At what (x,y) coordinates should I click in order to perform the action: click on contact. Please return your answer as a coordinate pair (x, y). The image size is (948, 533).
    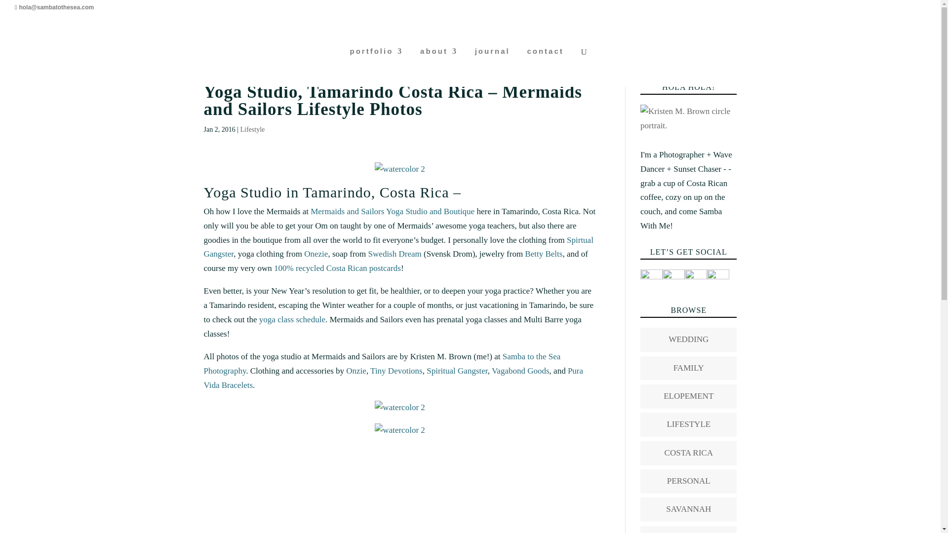
    Looking at the image, I should click on (545, 67).